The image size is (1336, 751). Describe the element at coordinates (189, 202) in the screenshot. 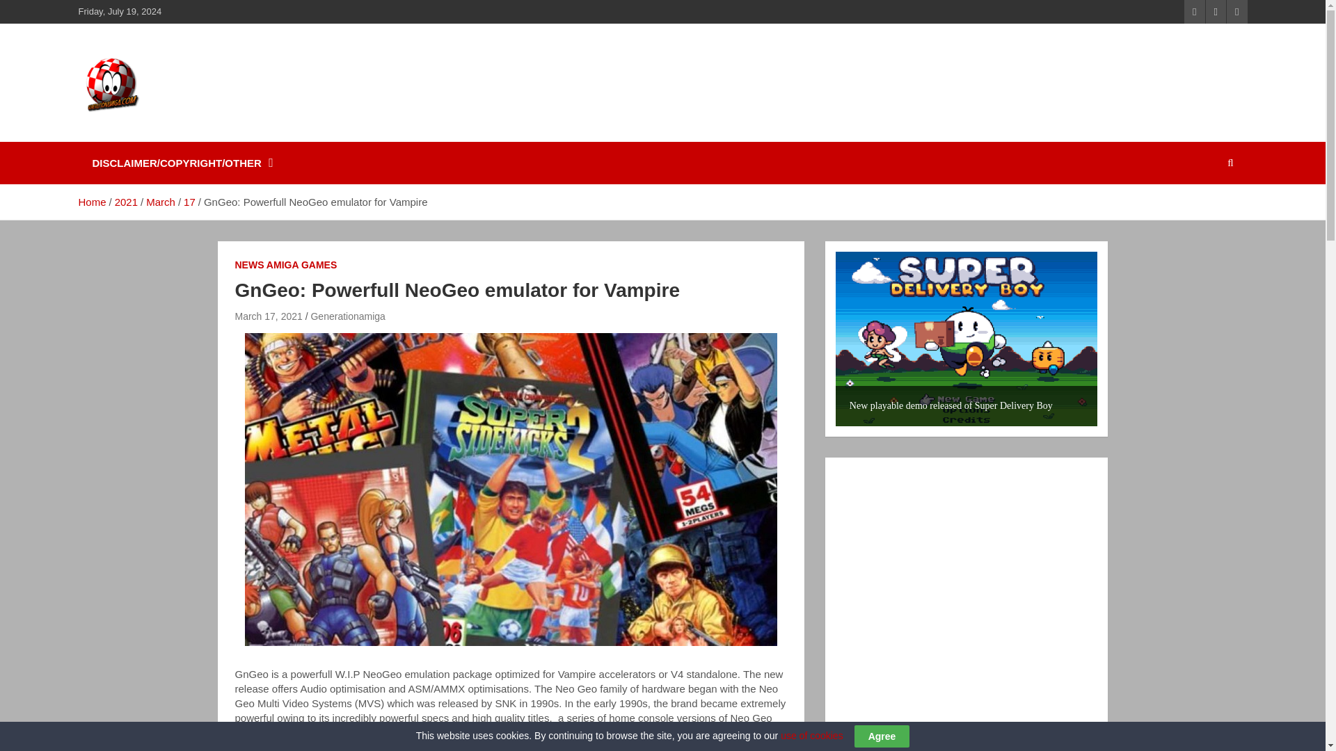

I see `17` at that location.